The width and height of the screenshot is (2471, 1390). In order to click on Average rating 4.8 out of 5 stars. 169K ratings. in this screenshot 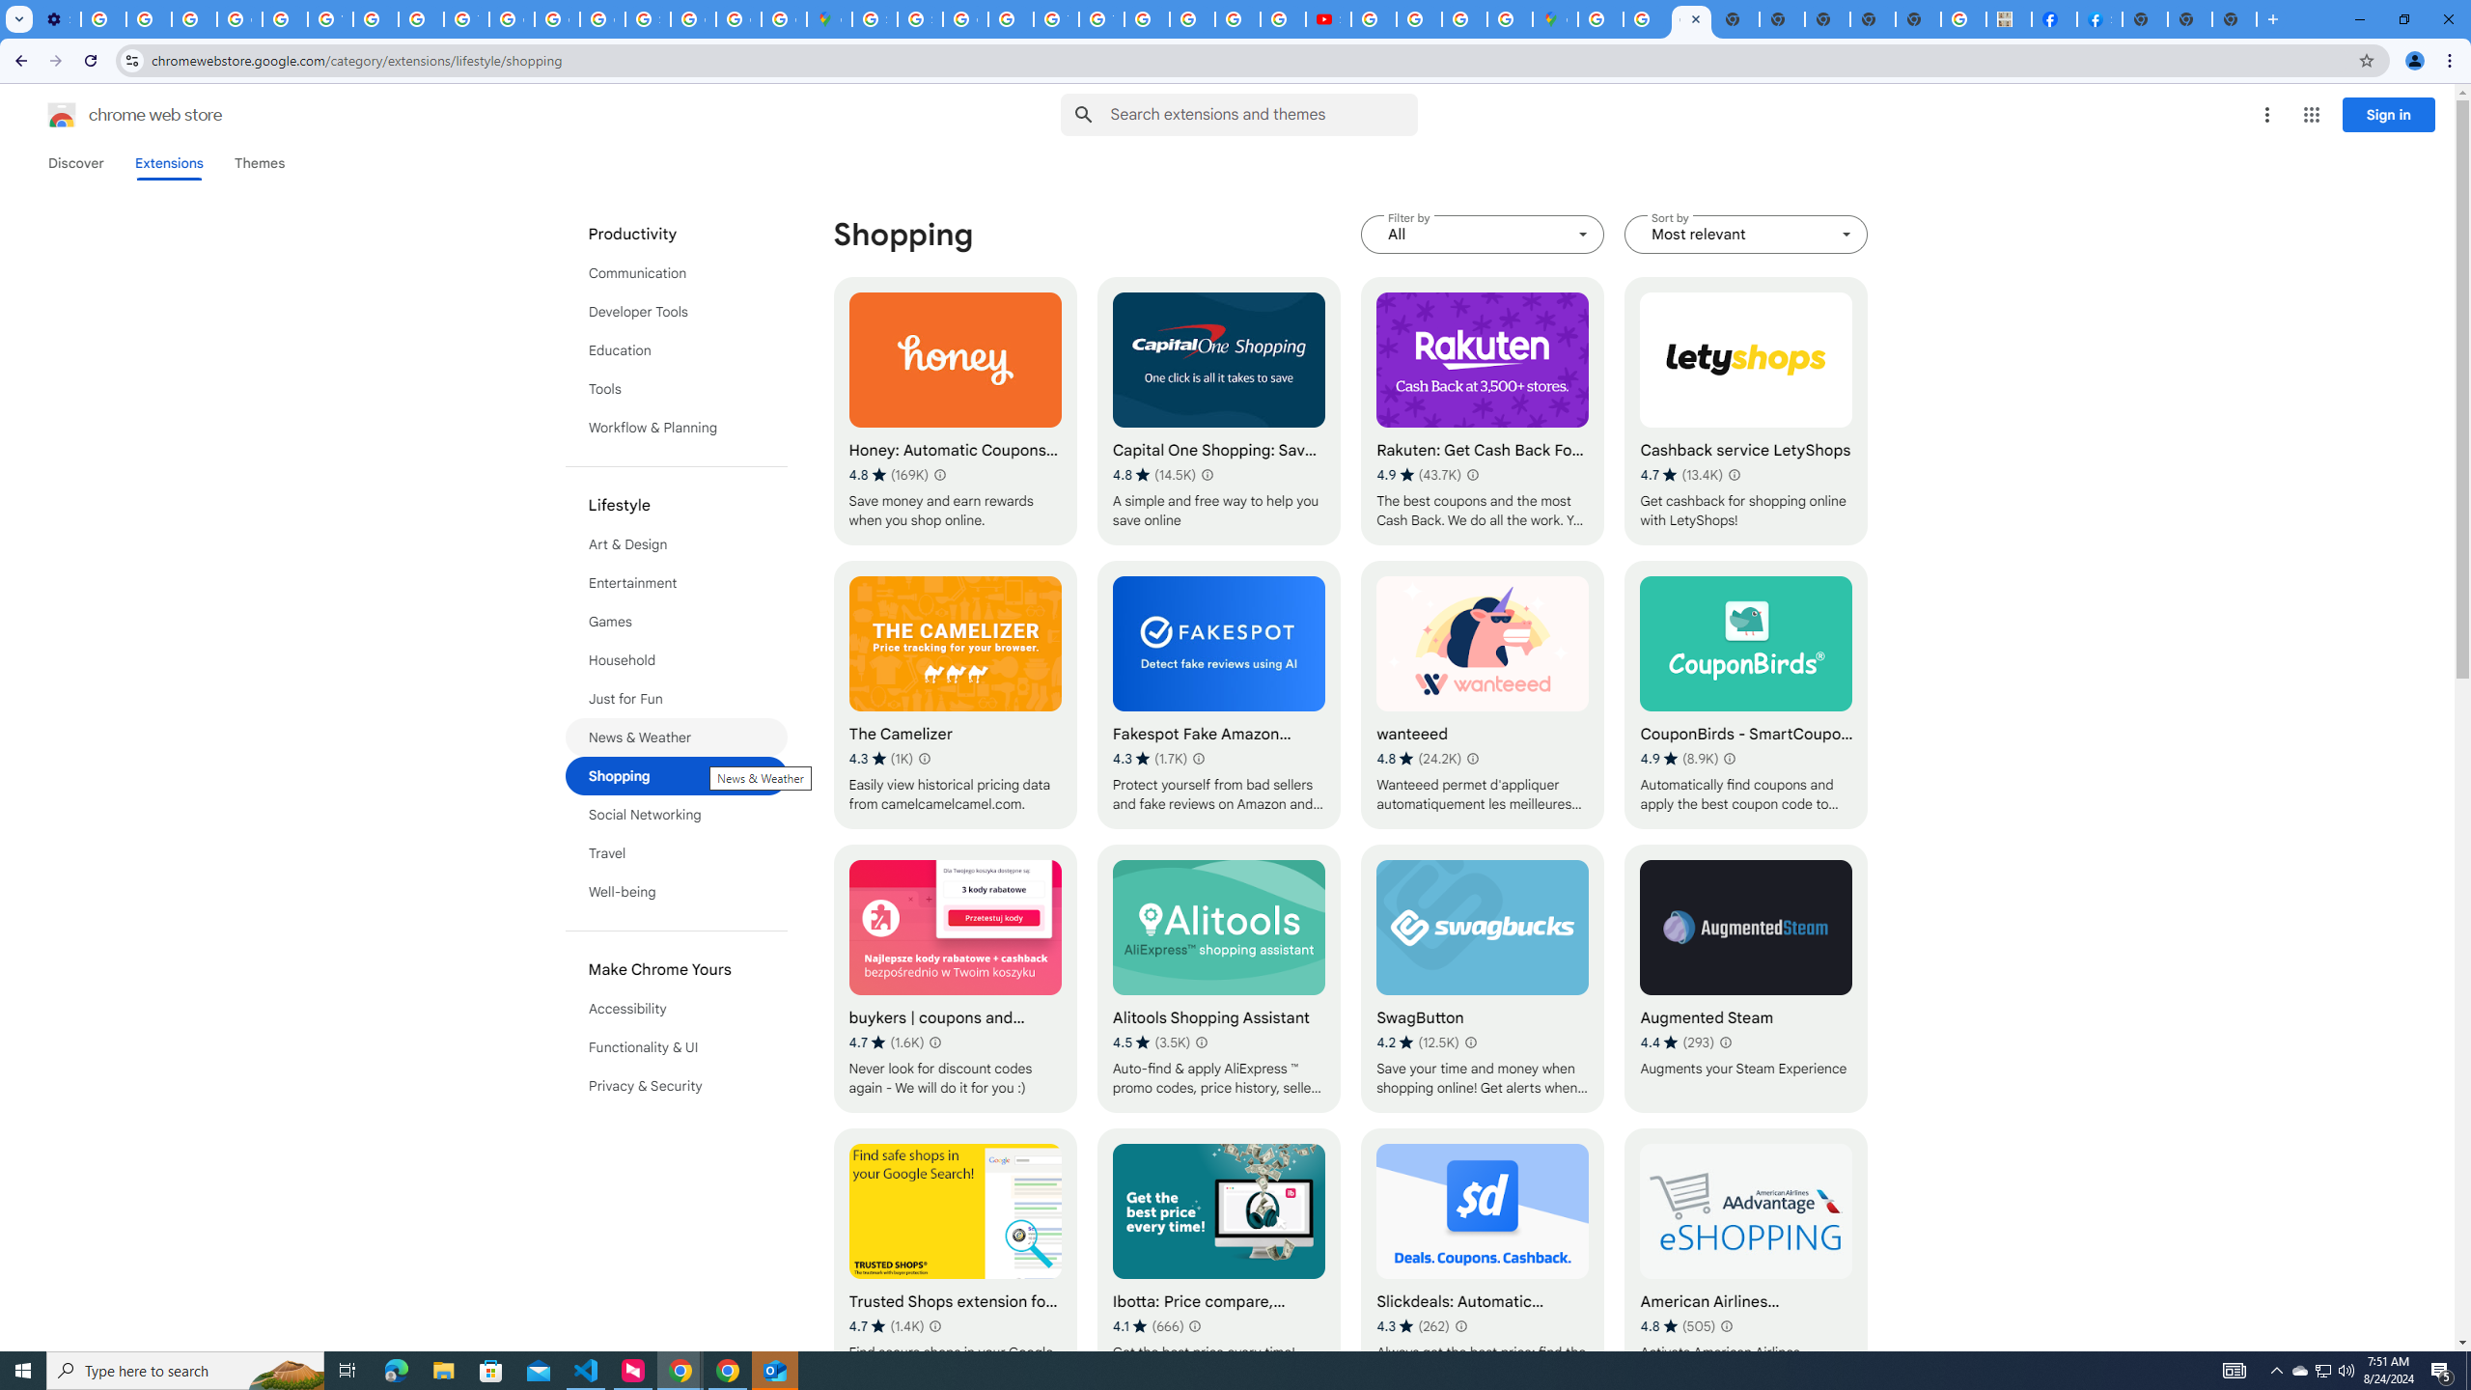, I will do `click(888, 475)`.